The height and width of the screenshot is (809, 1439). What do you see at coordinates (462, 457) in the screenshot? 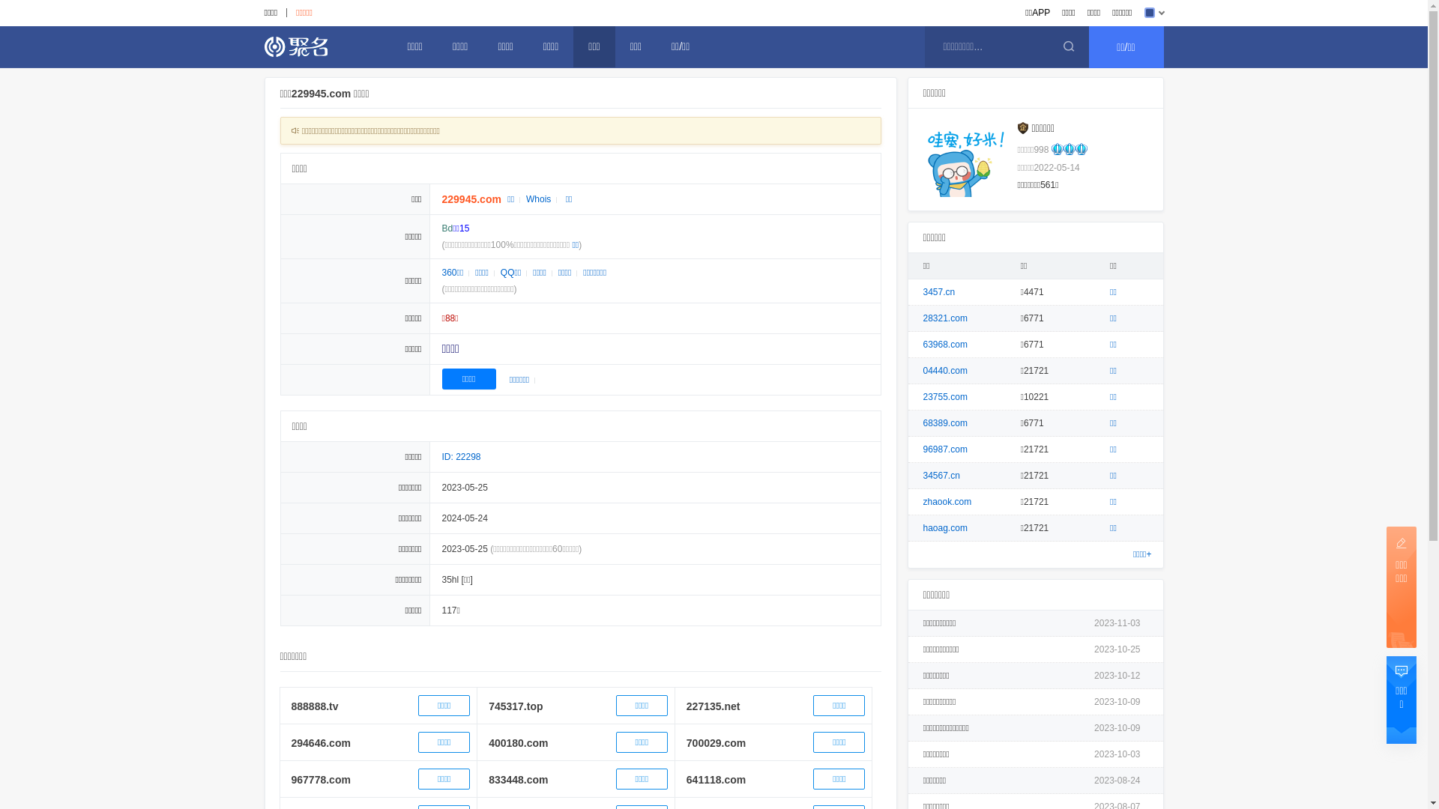
I see `ID: 22298` at bounding box center [462, 457].